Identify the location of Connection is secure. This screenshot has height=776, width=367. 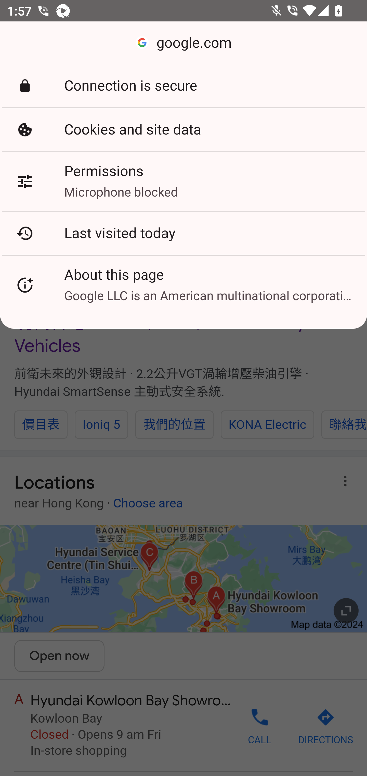
(183, 86).